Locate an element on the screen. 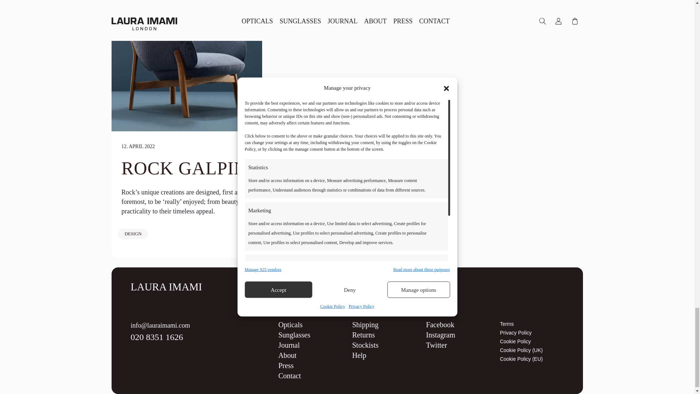  ROCK GALPIN is located at coordinates (184, 168).